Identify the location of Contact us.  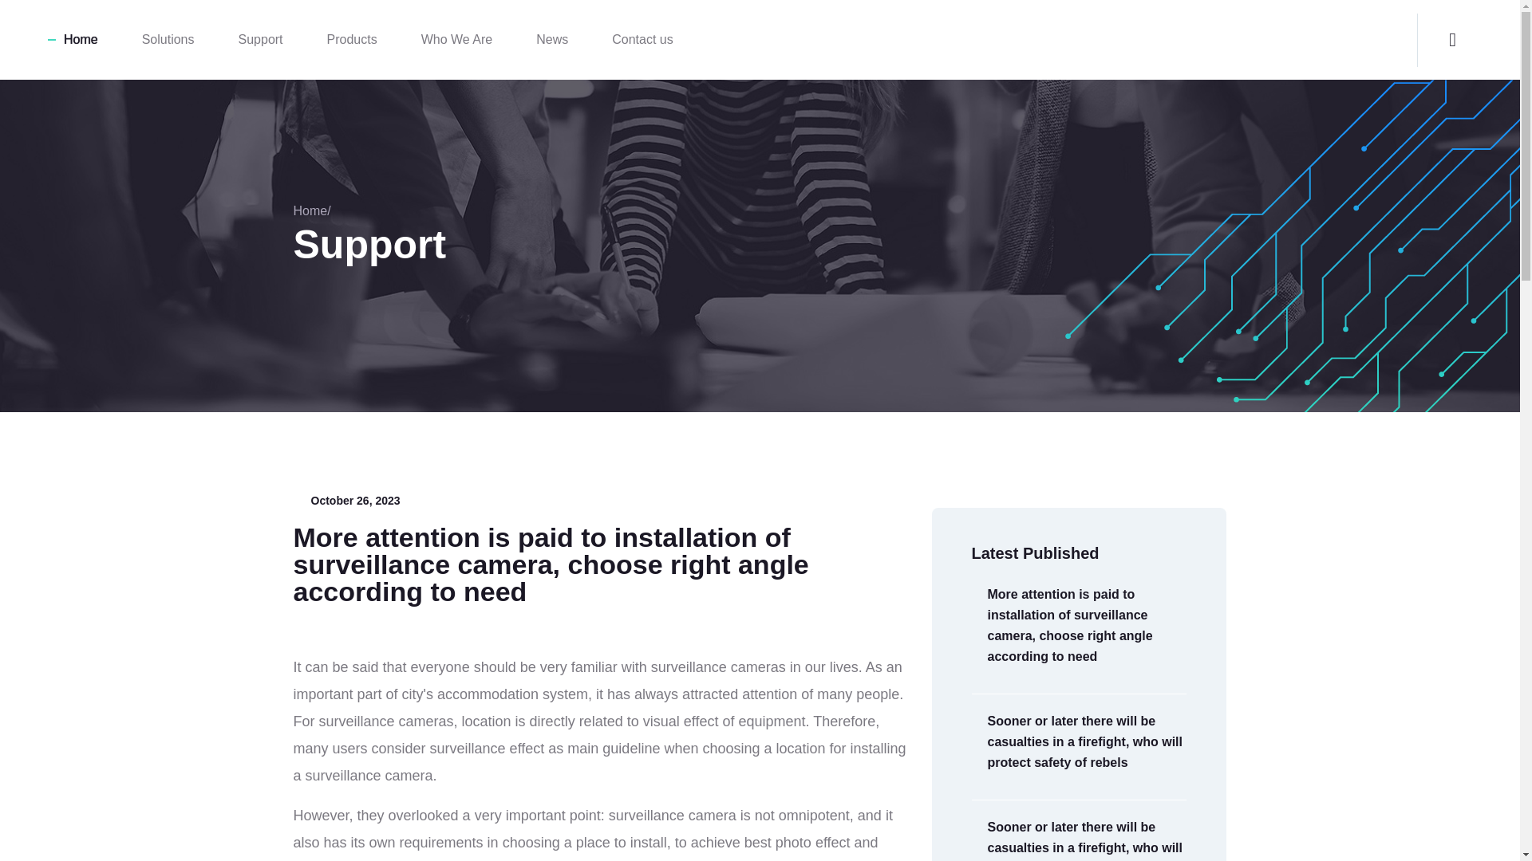
(642, 40).